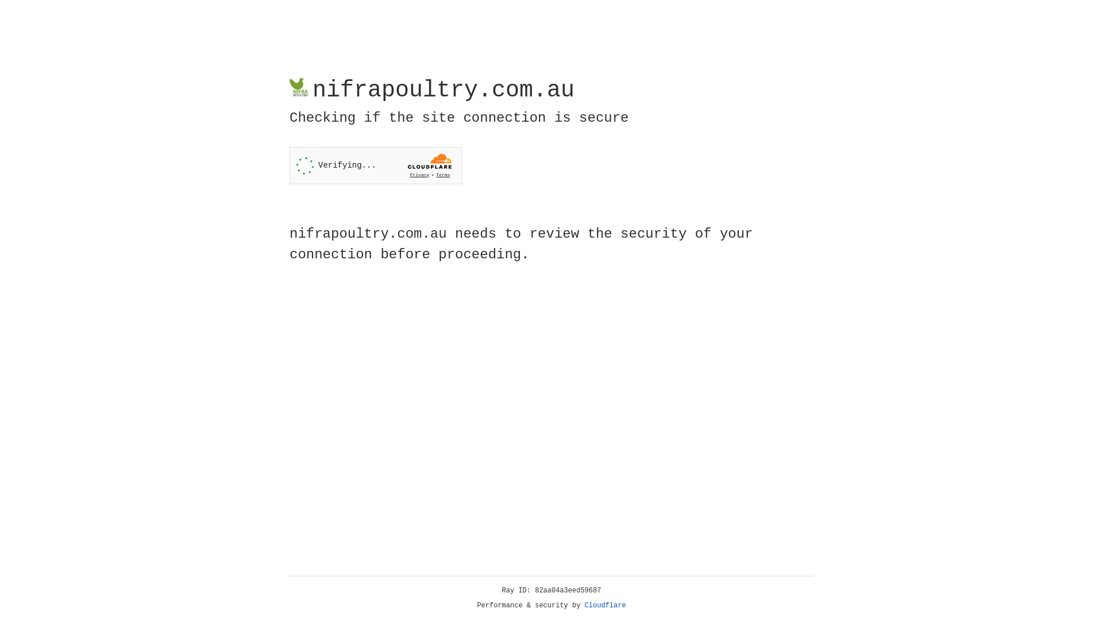  I want to click on Widget containing a Cloudflare security challenge, so click(376, 165).